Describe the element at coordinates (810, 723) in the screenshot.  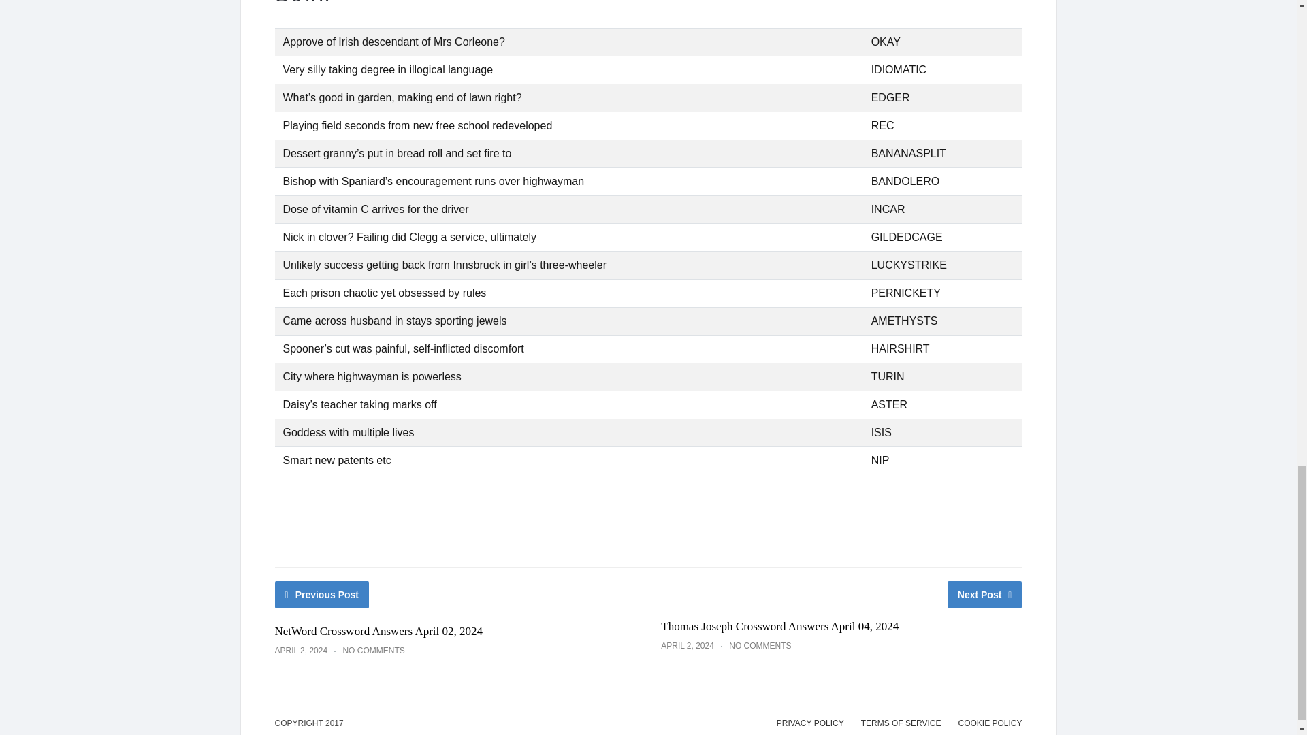
I see `PRIVACY POLICY` at that location.